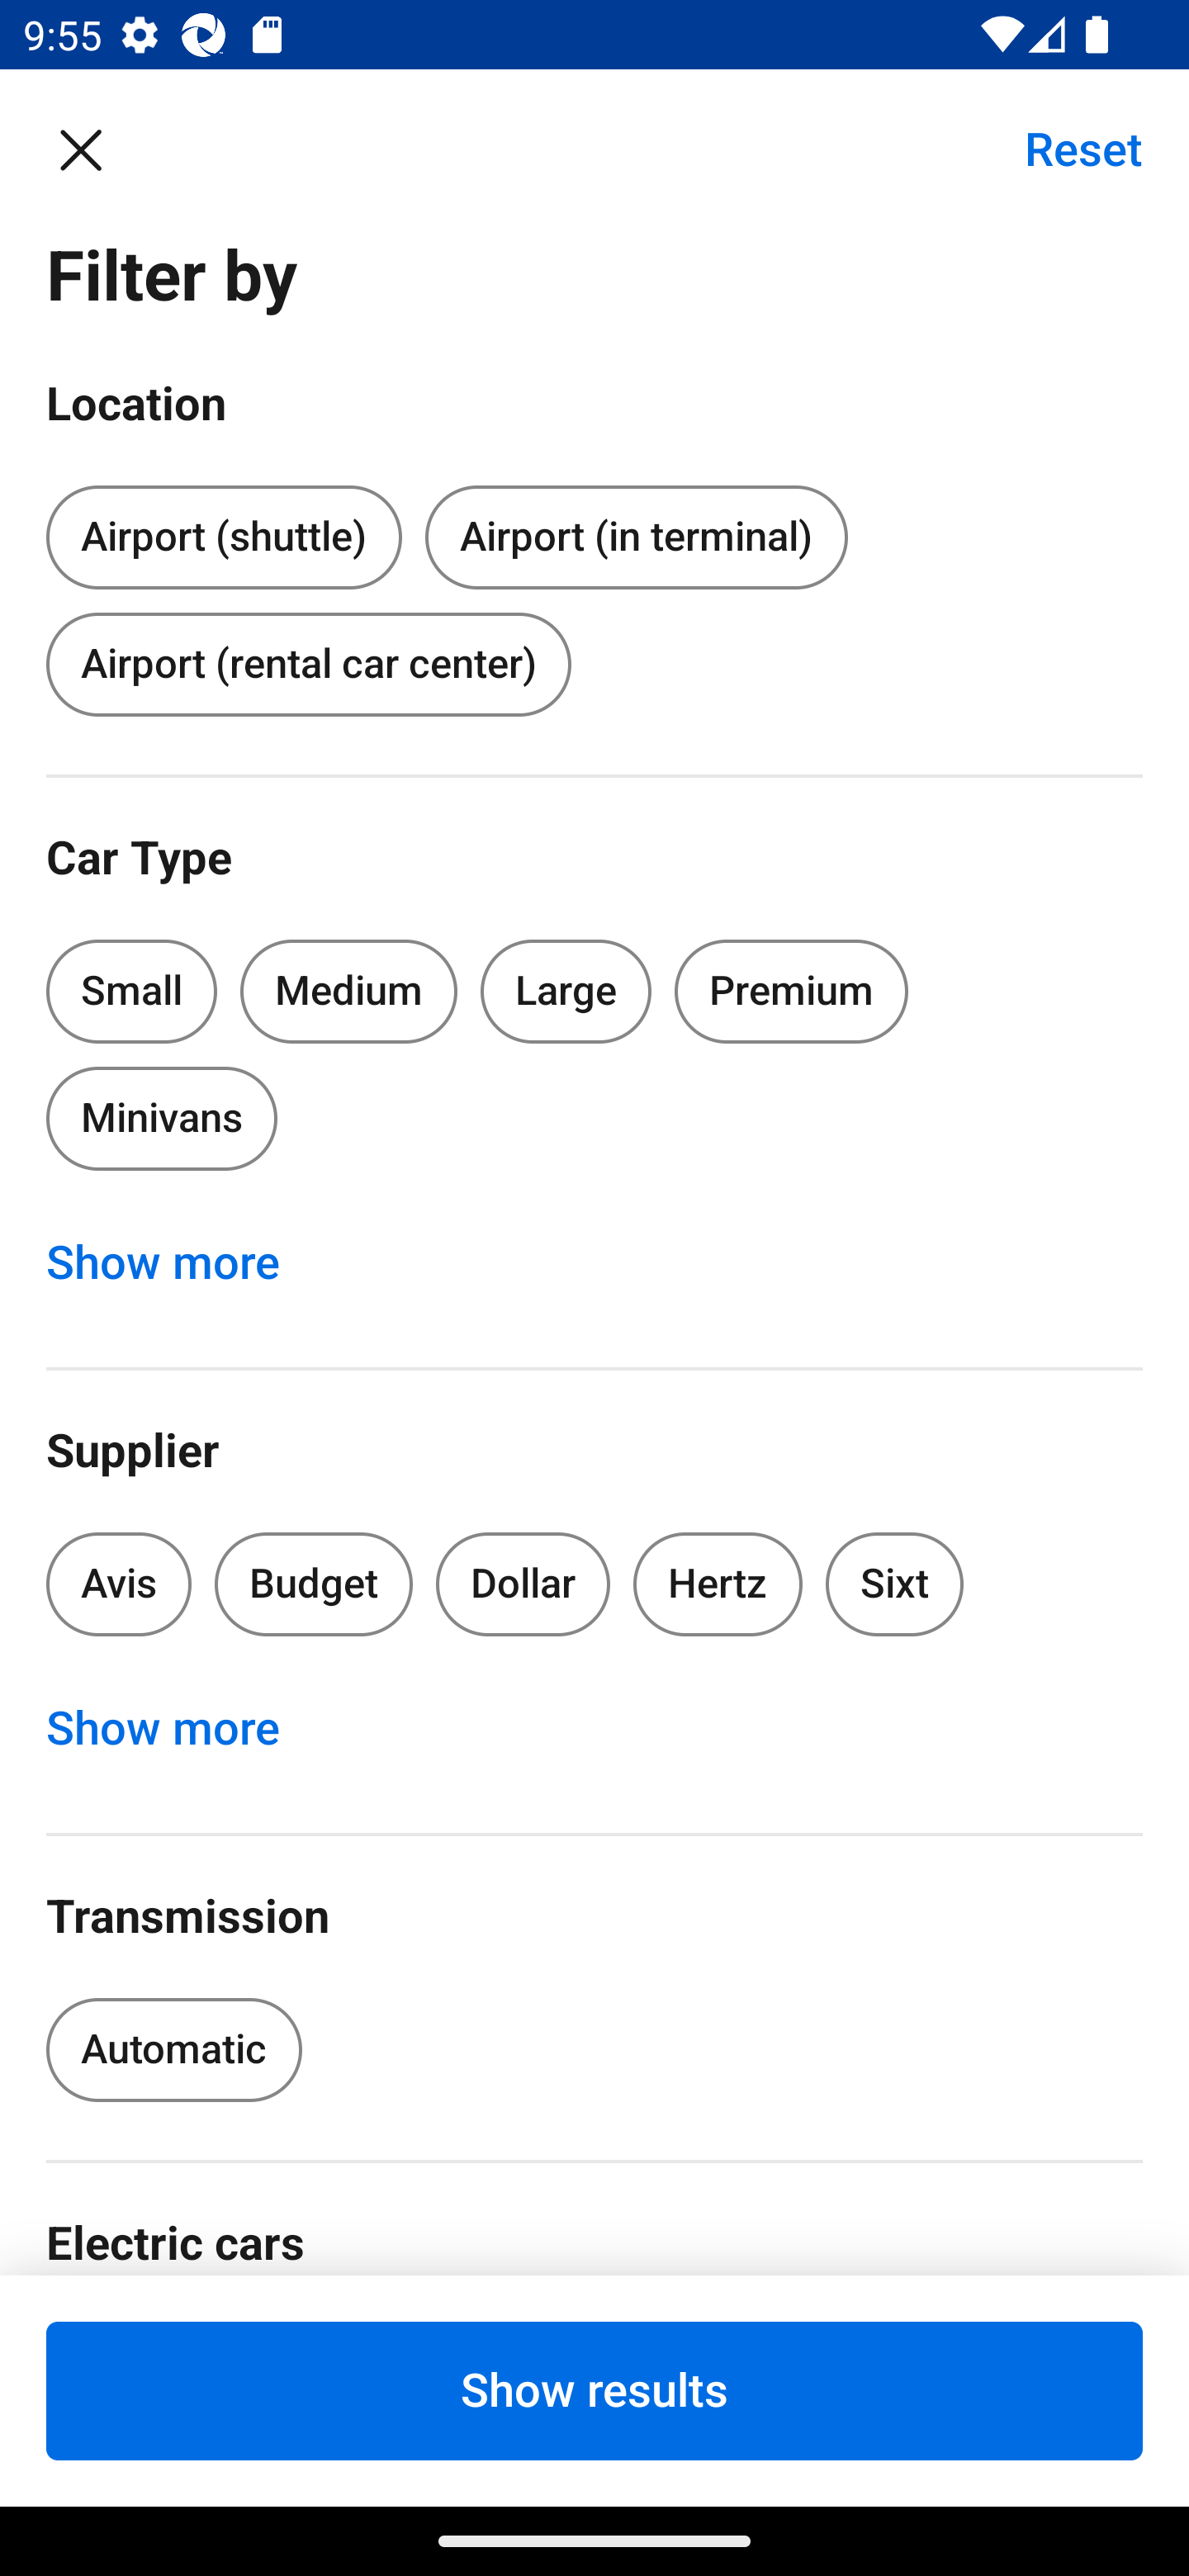 Image resolution: width=1189 pixels, height=2576 pixels. I want to click on Sixt, so click(894, 1584).